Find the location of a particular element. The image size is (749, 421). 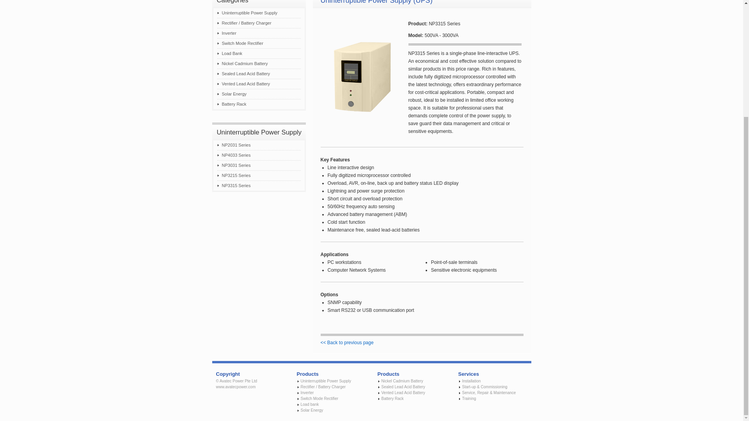

NP2031 Series is located at coordinates (258, 145).